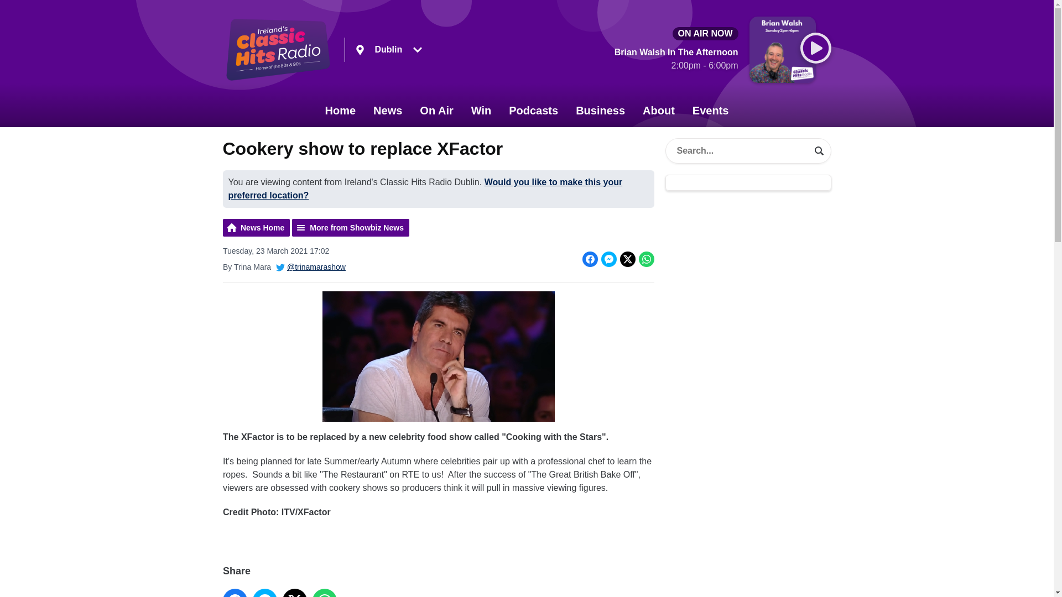  I want to click on On Air, so click(436, 111).